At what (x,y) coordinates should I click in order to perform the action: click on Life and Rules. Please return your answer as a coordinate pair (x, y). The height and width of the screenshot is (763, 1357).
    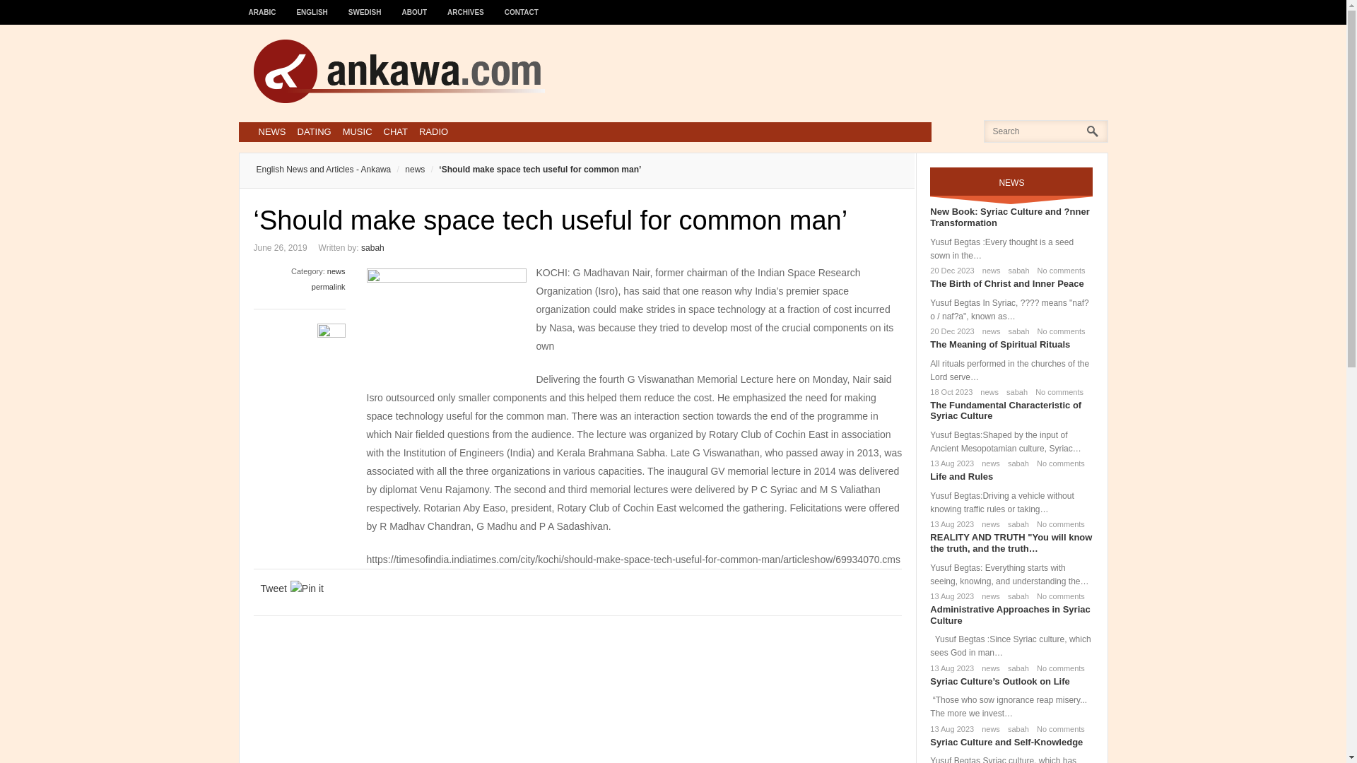
    Looking at the image, I should click on (961, 476).